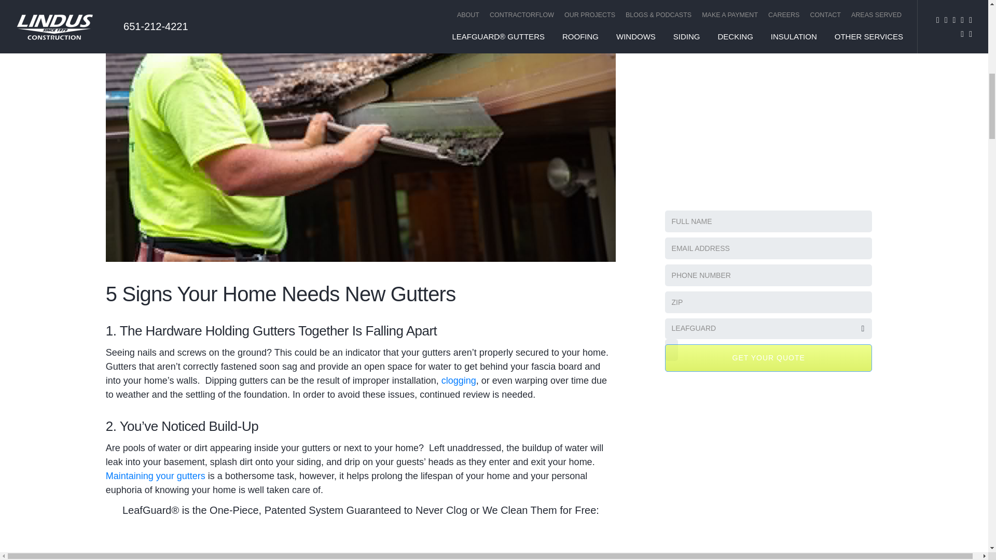  I want to click on Get Your Quote, so click(769, 50).